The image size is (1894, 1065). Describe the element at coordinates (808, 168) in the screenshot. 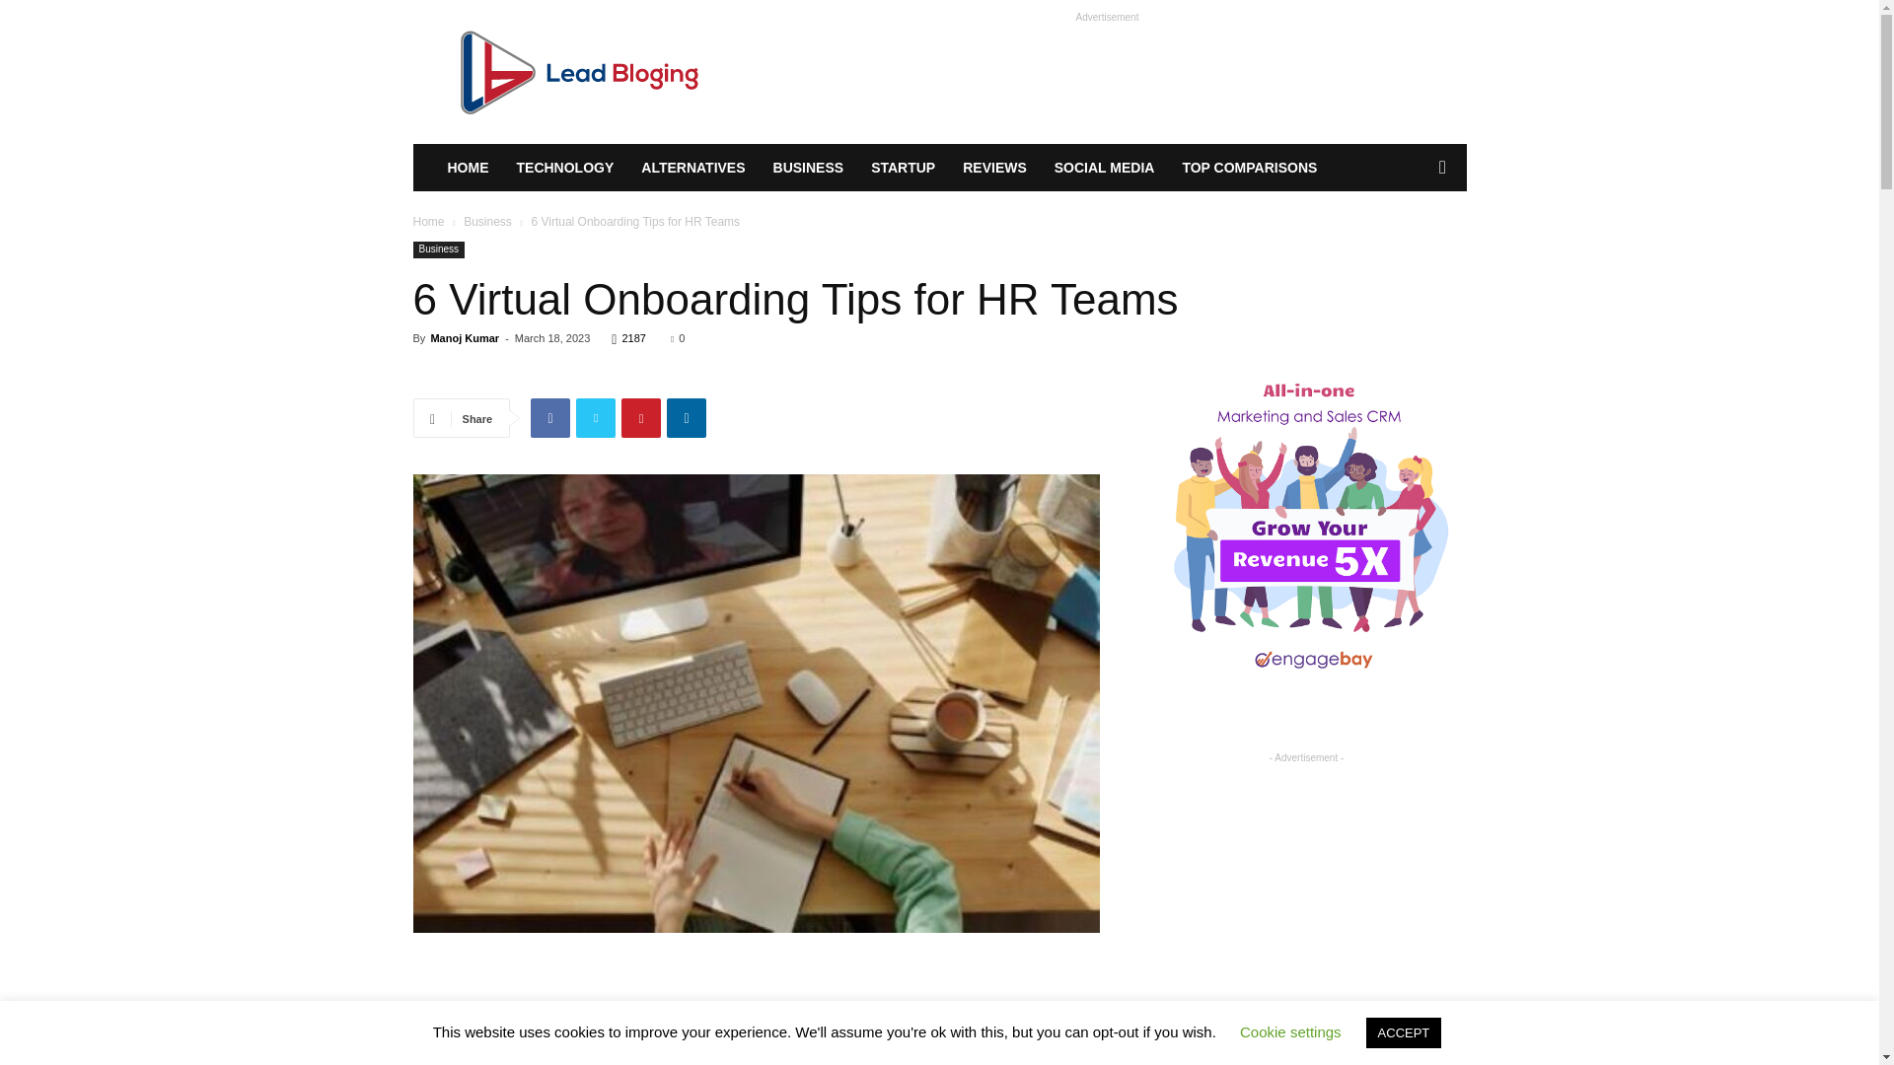

I see `BUSINESS` at that location.